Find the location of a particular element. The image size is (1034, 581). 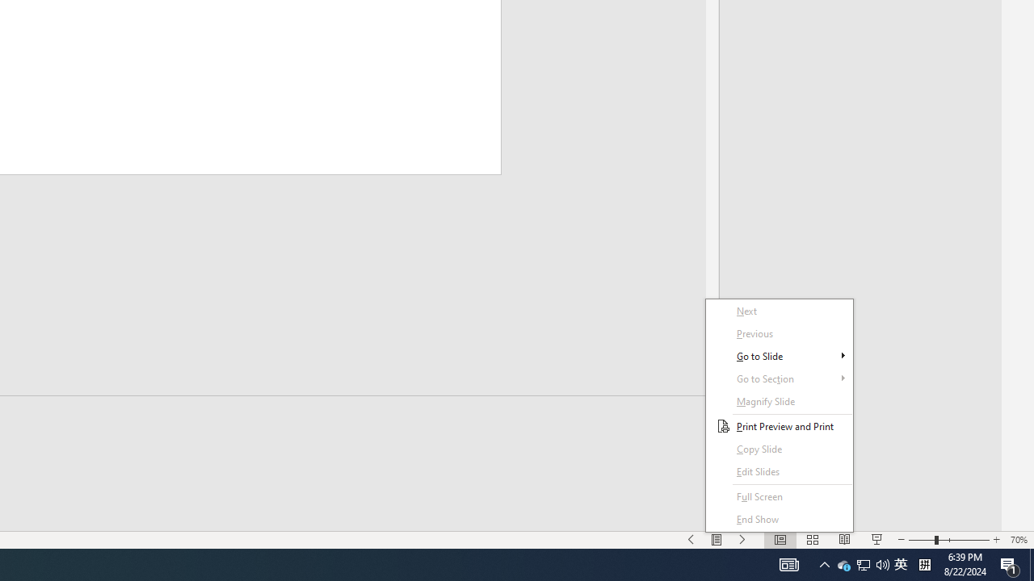

Context Menu is located at coordinates (779, 416).